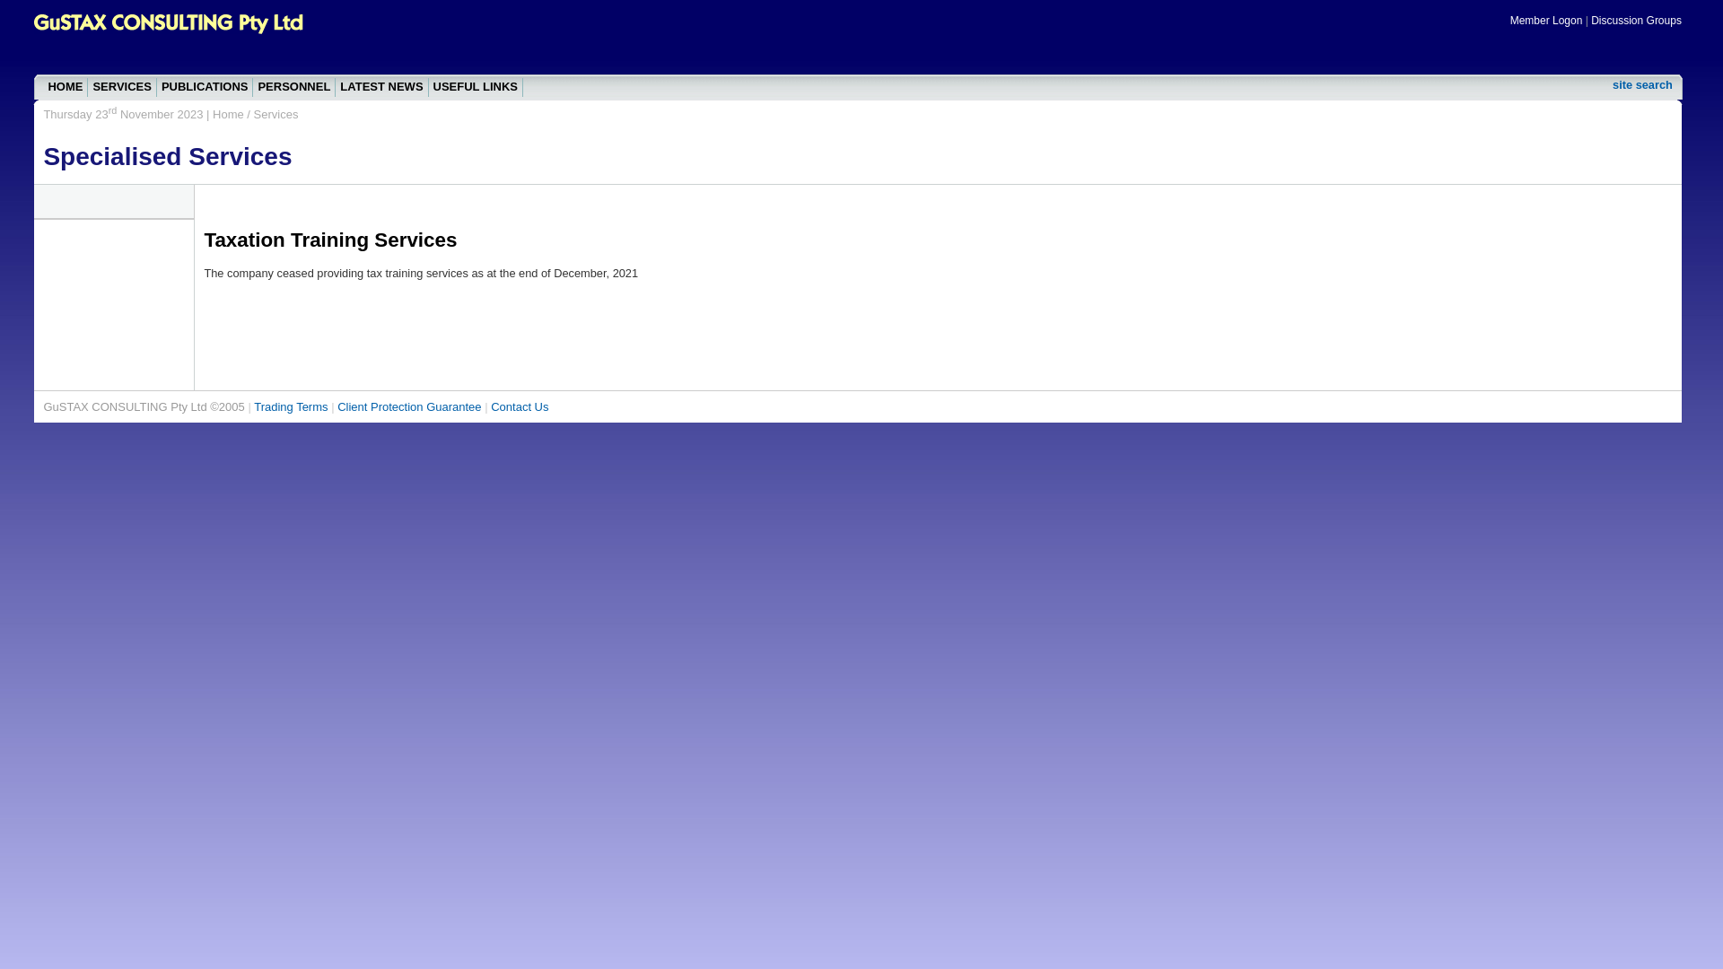  Describe the element at coordinates (411, 407) in the screenshot. I see `Client Protection Guarantee` at that location.